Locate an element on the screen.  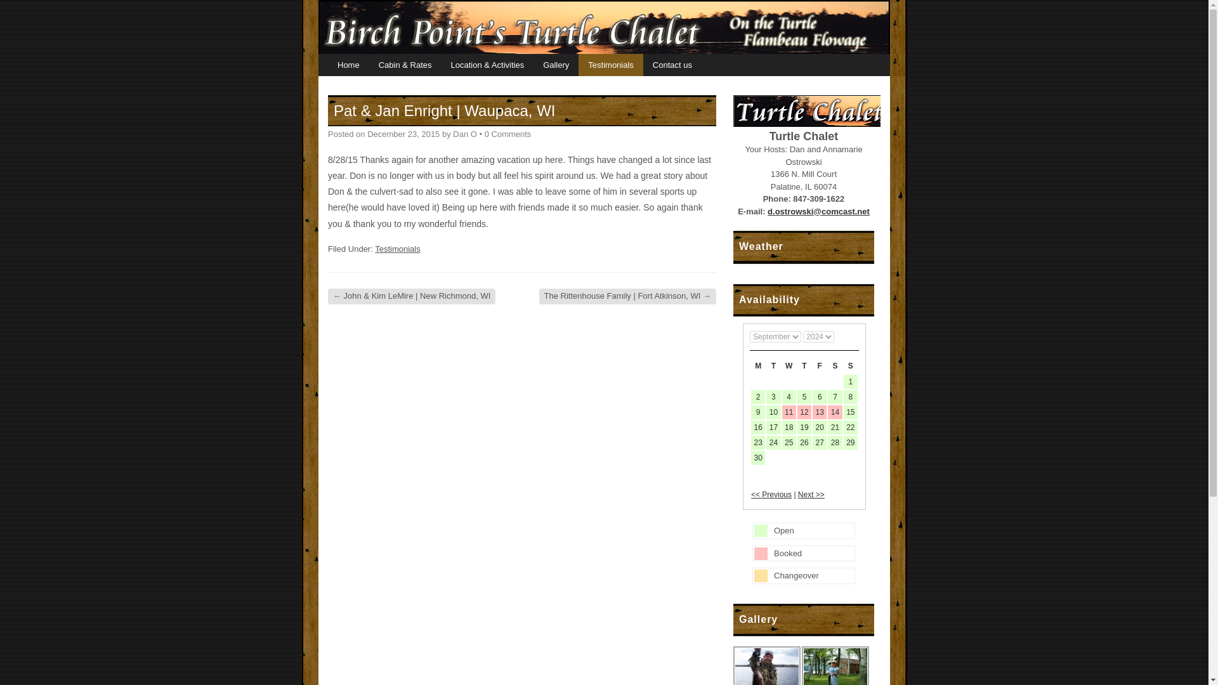
Turtle Chalet-Nice Walleye is located at coordinates (835, 666).